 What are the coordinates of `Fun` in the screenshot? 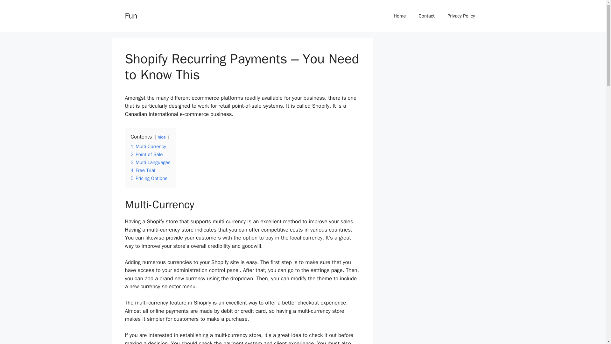 It's located at (130, 15).